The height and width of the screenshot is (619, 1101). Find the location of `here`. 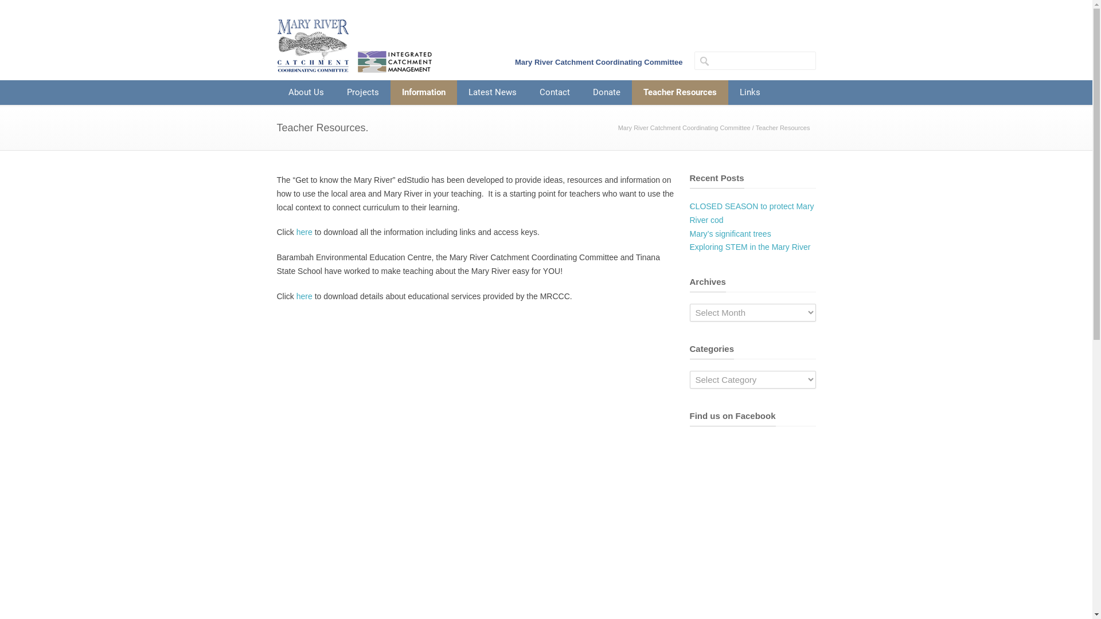

here is located at coordinates (304, 296).